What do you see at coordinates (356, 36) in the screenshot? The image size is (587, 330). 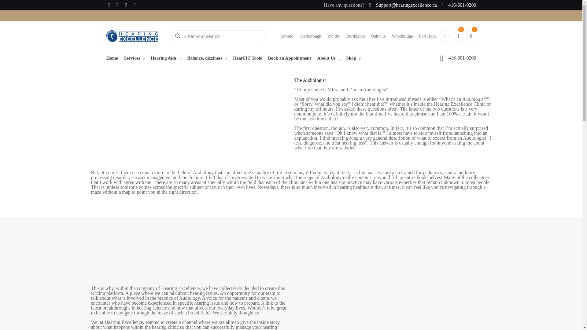 I see `Burlington` at bounding box center [356, 36].